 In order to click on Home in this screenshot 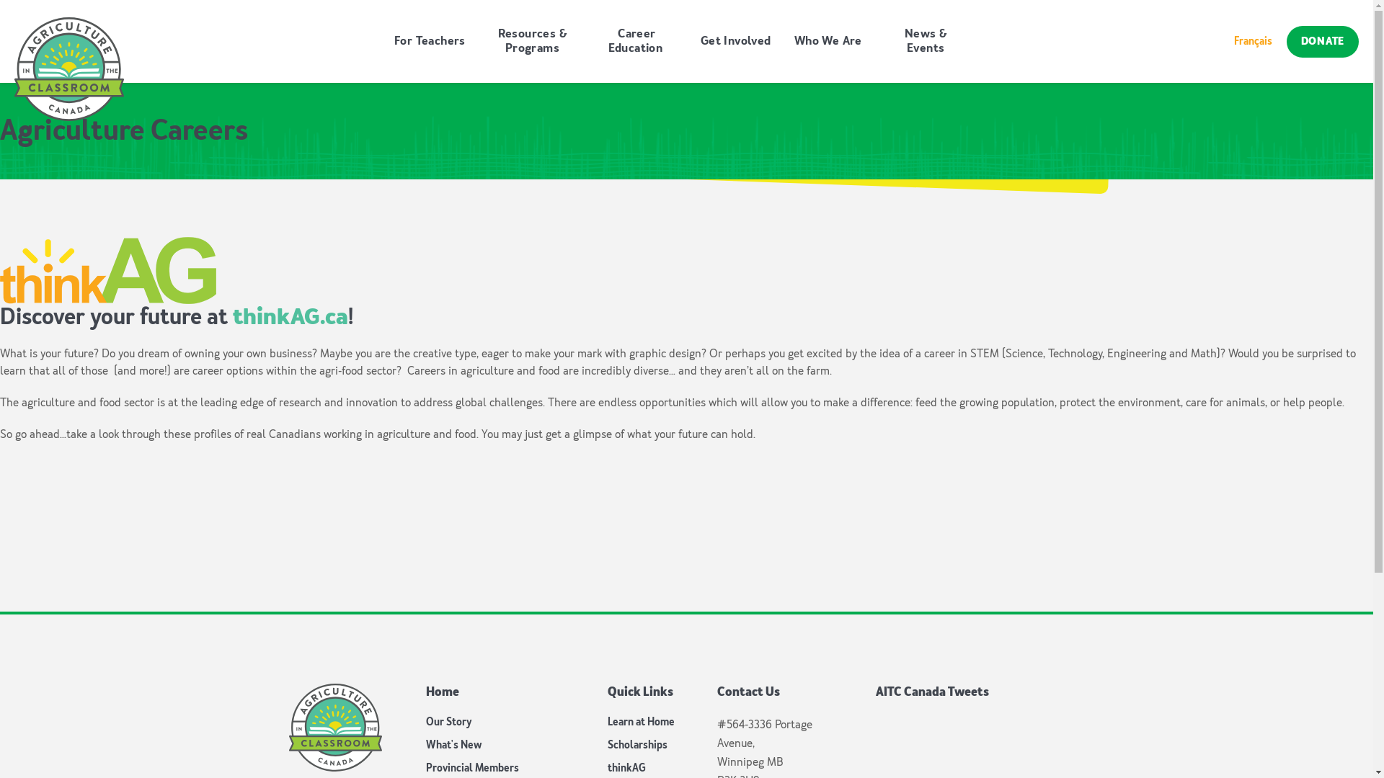, I will do `click(442, 692)`.